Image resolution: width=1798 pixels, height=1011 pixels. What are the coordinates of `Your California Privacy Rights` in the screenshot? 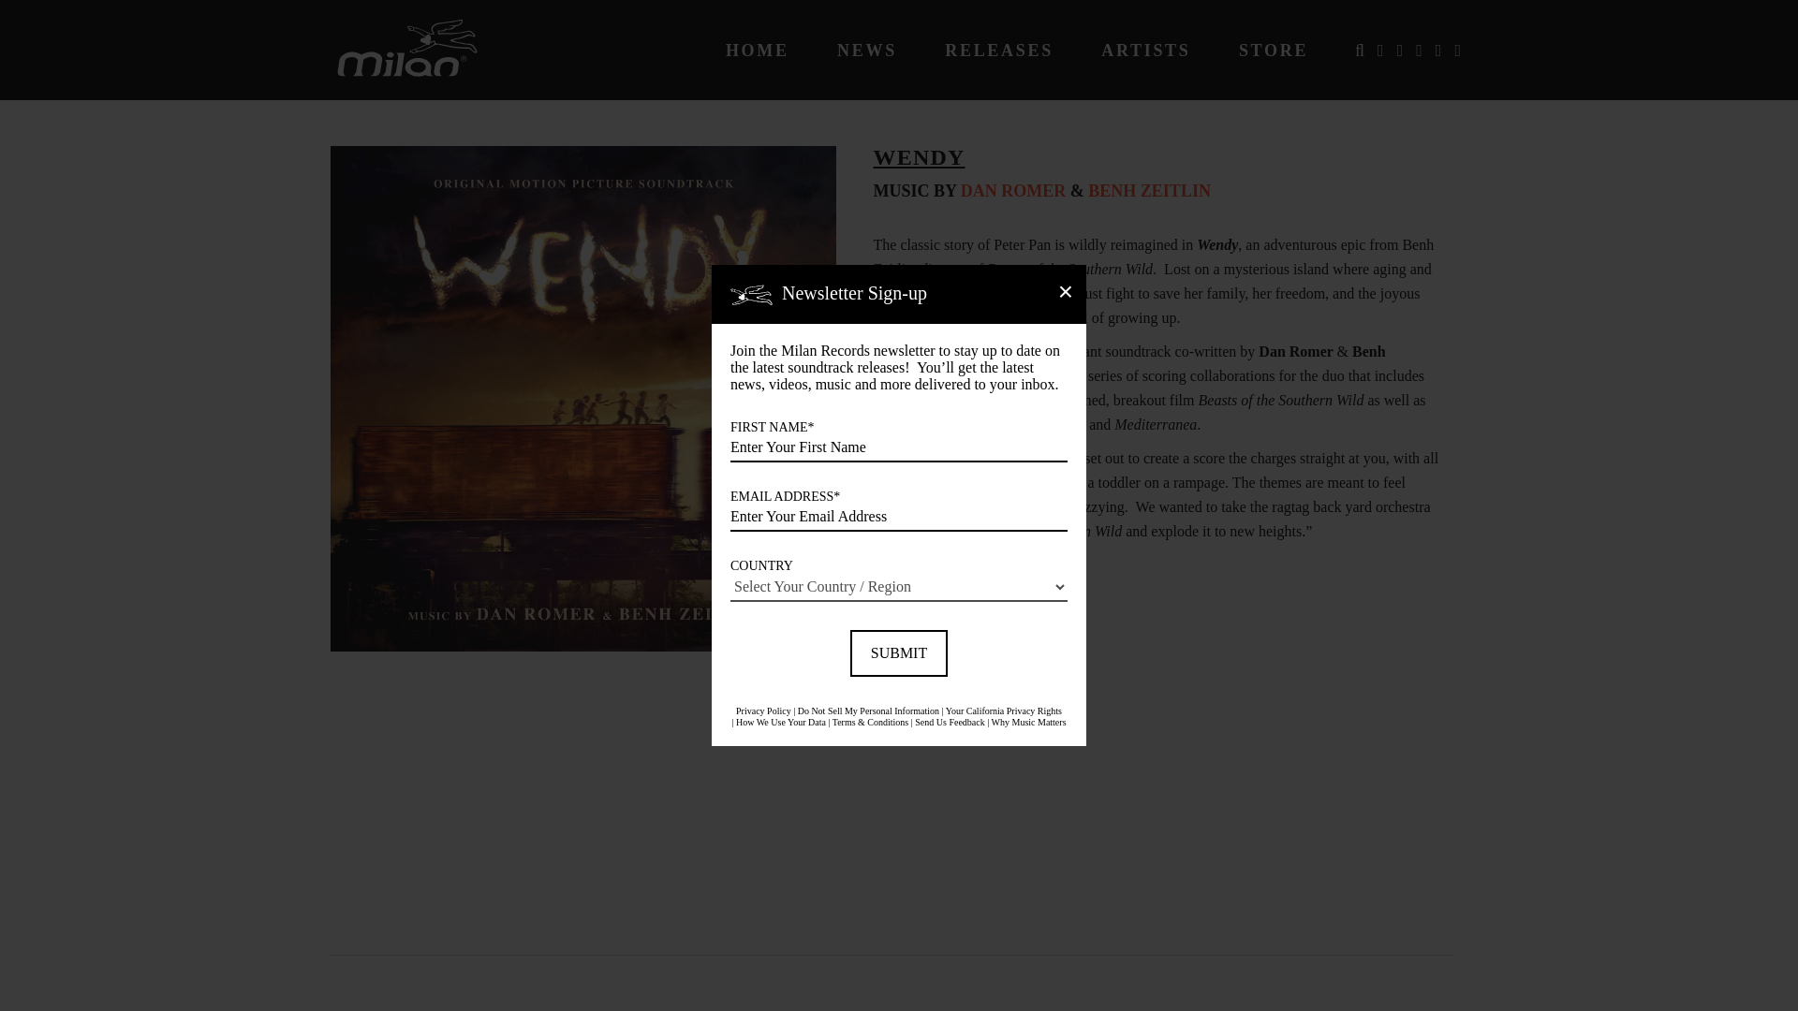 It's located at (1004, 710).